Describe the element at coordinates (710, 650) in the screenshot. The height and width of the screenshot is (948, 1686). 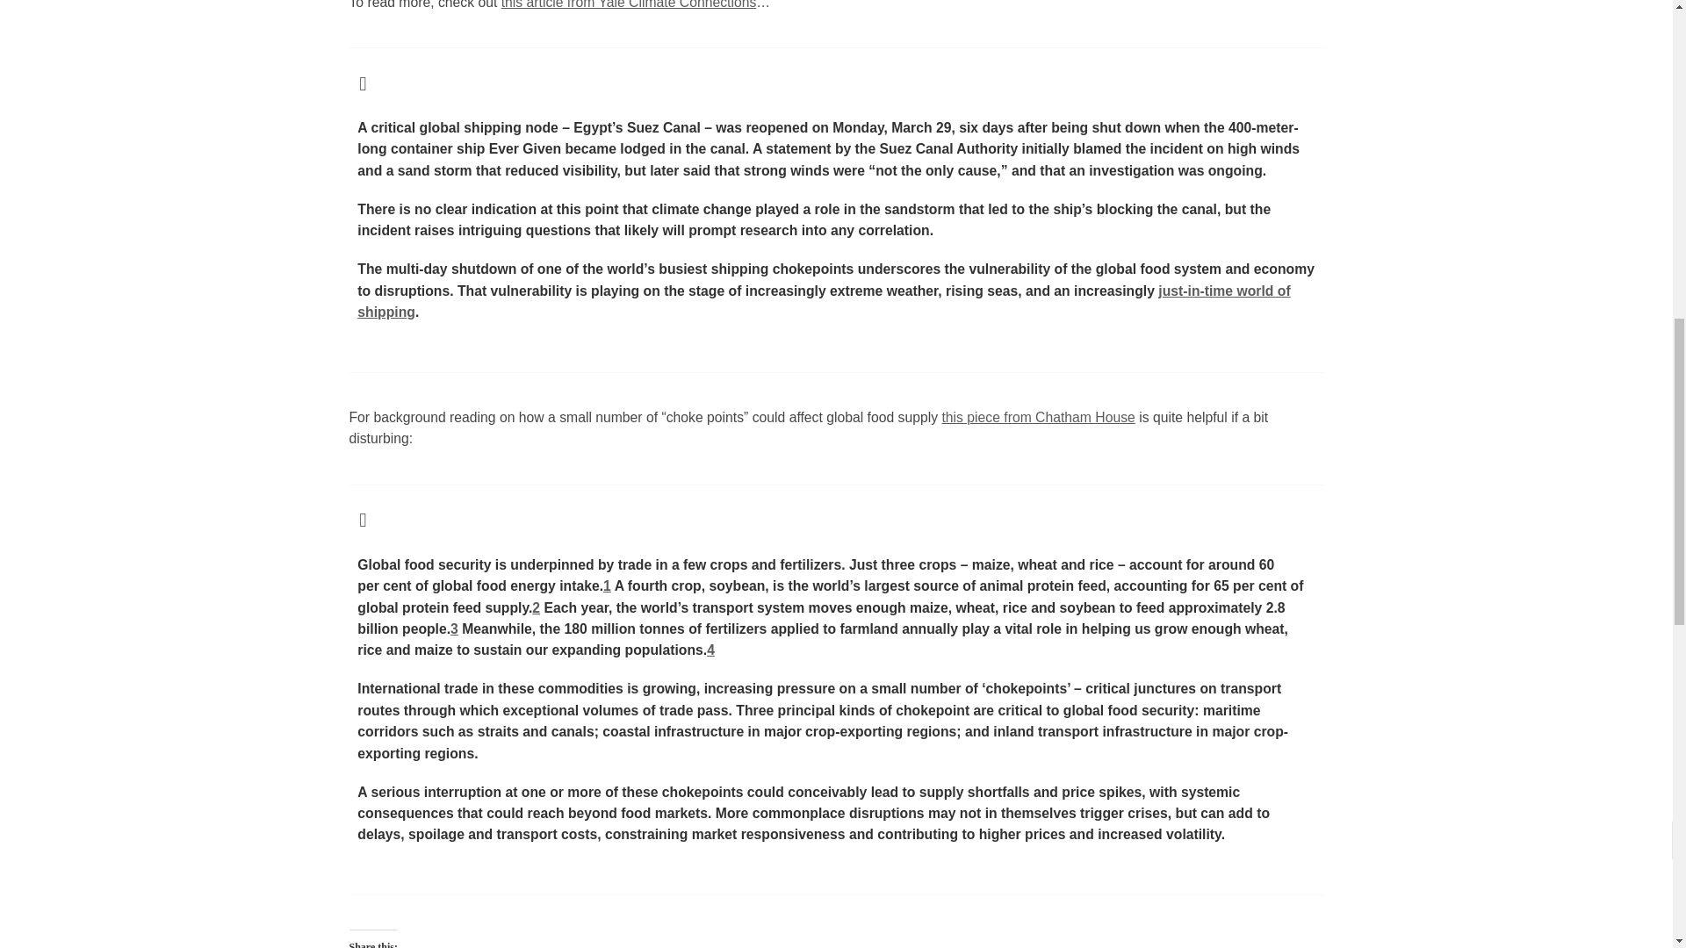
I see `4` at that location.